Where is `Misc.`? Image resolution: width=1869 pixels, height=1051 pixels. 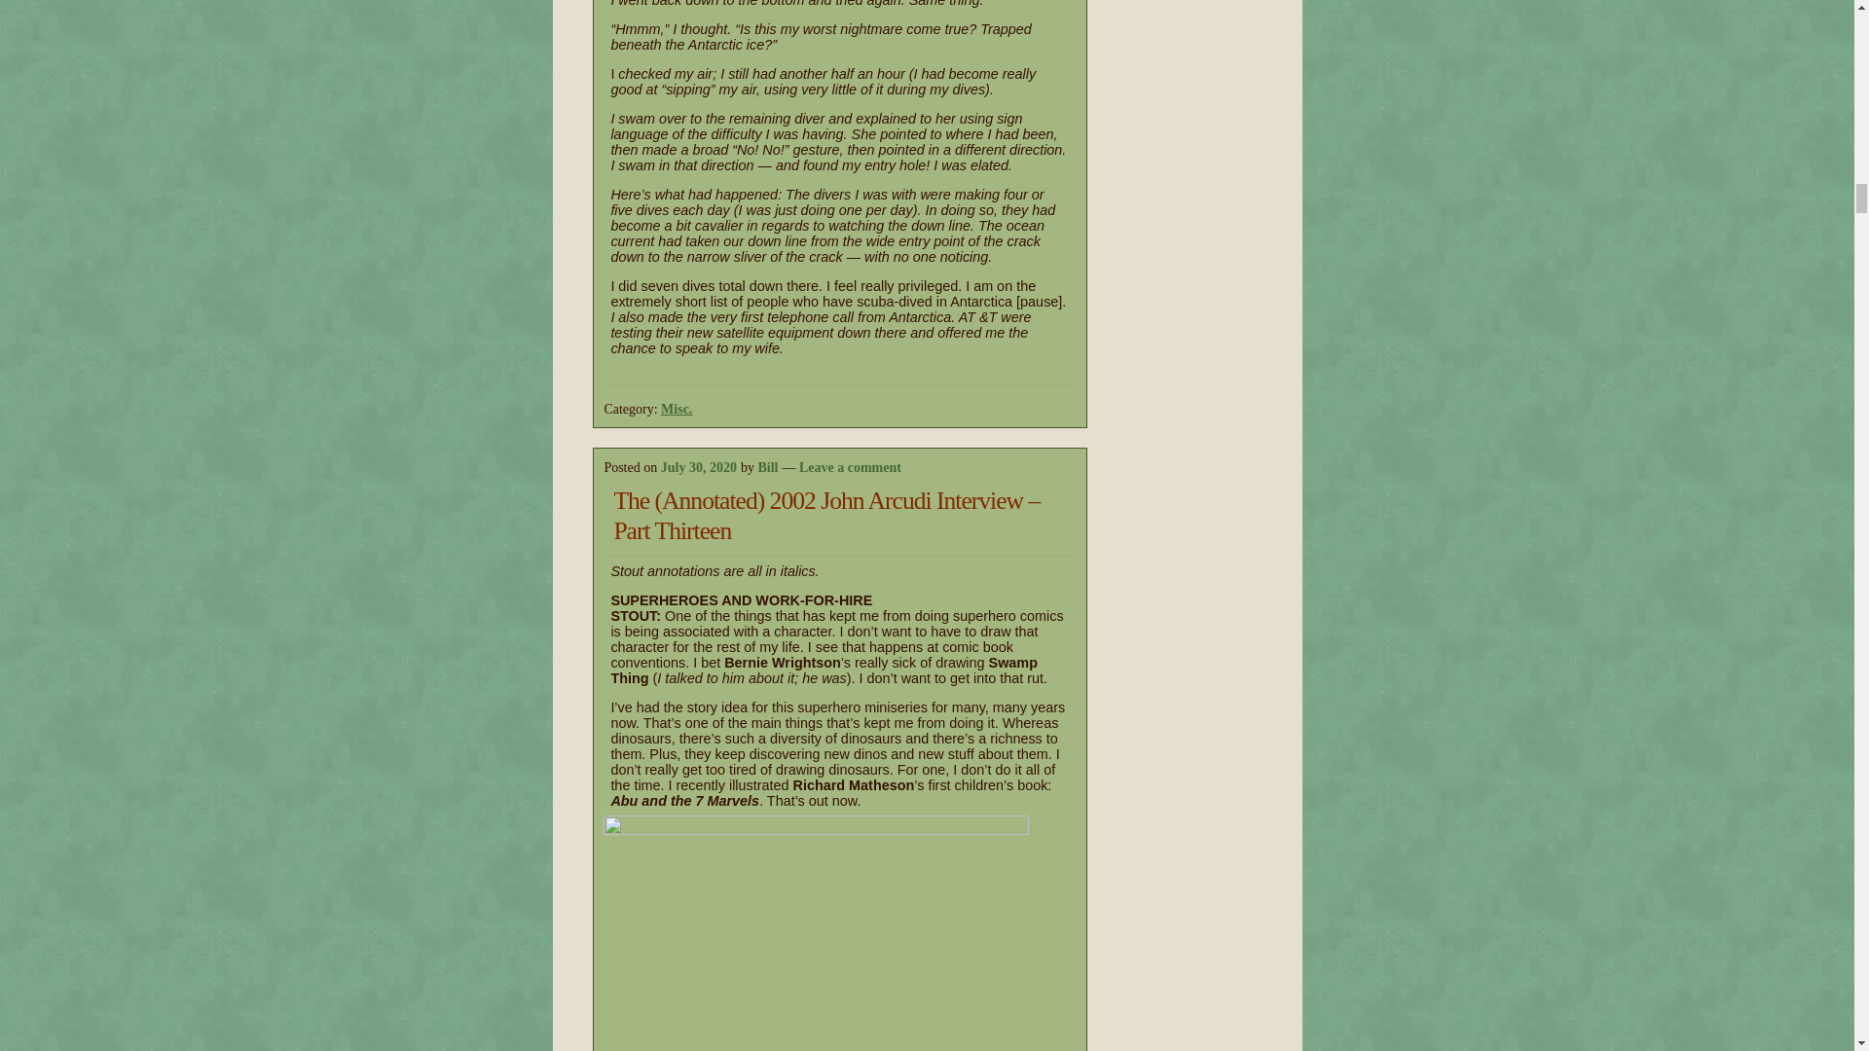
Misc. is located at coordinates (676, 409).